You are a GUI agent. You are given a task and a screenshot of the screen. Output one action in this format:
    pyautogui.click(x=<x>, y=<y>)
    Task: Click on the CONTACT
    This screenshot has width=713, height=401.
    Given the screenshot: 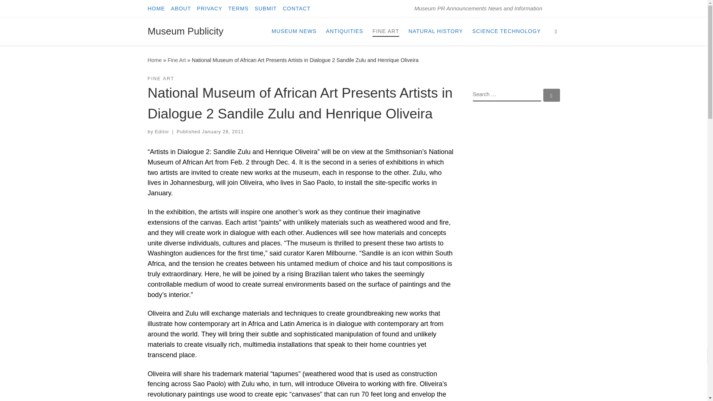 What is the action you would take?
    pyautogui.click(x=297, y=9)
    